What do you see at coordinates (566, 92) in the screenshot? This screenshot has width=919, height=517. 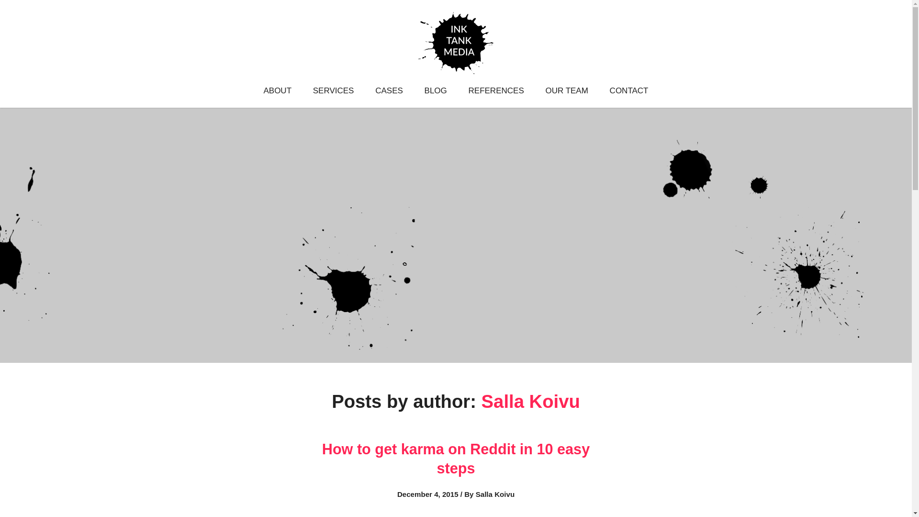 I see `Our team` at bounding box center [566, 92].